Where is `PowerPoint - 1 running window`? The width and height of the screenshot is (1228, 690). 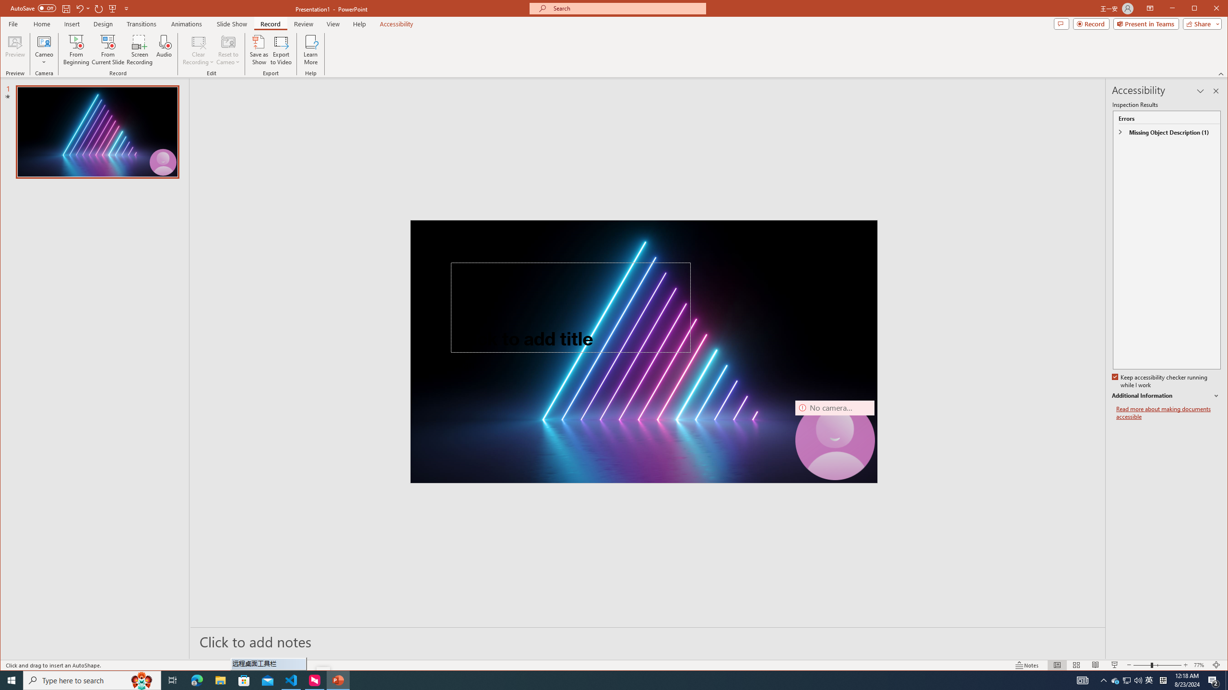 PowerPoint - 1 running window is located at coordinates (338, 680).